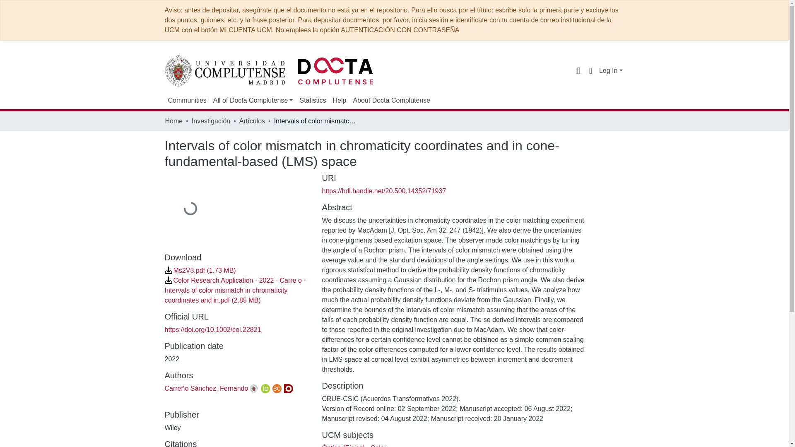 The image size is (795, 447). I want to click on downoloade, so click(168, 270).